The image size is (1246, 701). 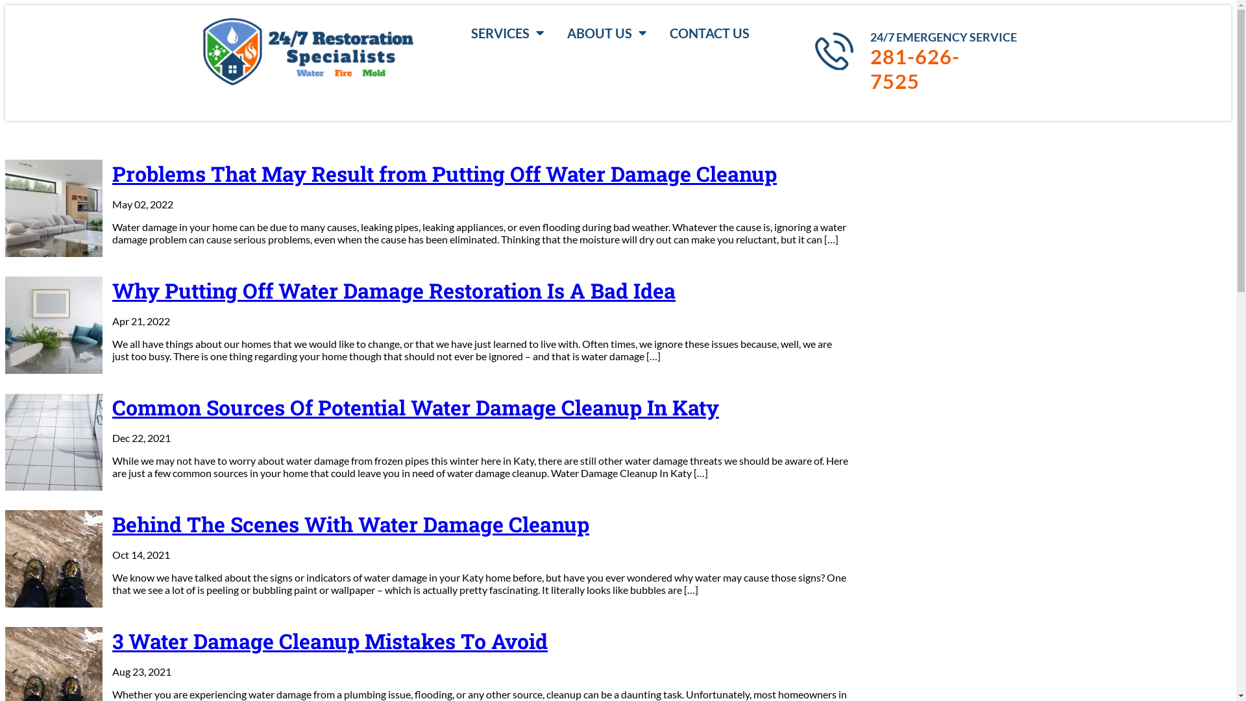 What do you see at coordinates (427, 524) in the screenshot?
I see `Behind The Scenes With Water Damage Cleanup` at bounding box center [427, 524].